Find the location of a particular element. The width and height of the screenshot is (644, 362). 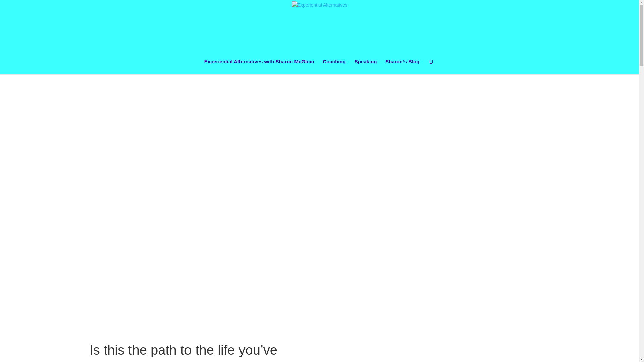

Experiential Alternatives with Sharon McGloin is located at coordinates (259, 67).